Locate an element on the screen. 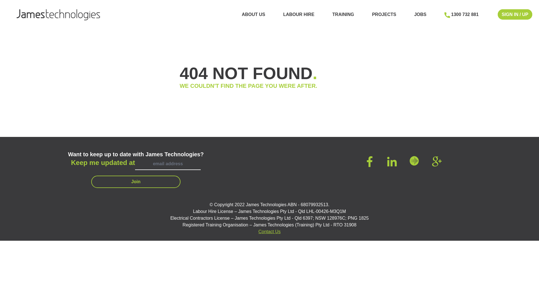 This screenshot has height=303, width=539. Contact Us is located at coordinates (269, 232).